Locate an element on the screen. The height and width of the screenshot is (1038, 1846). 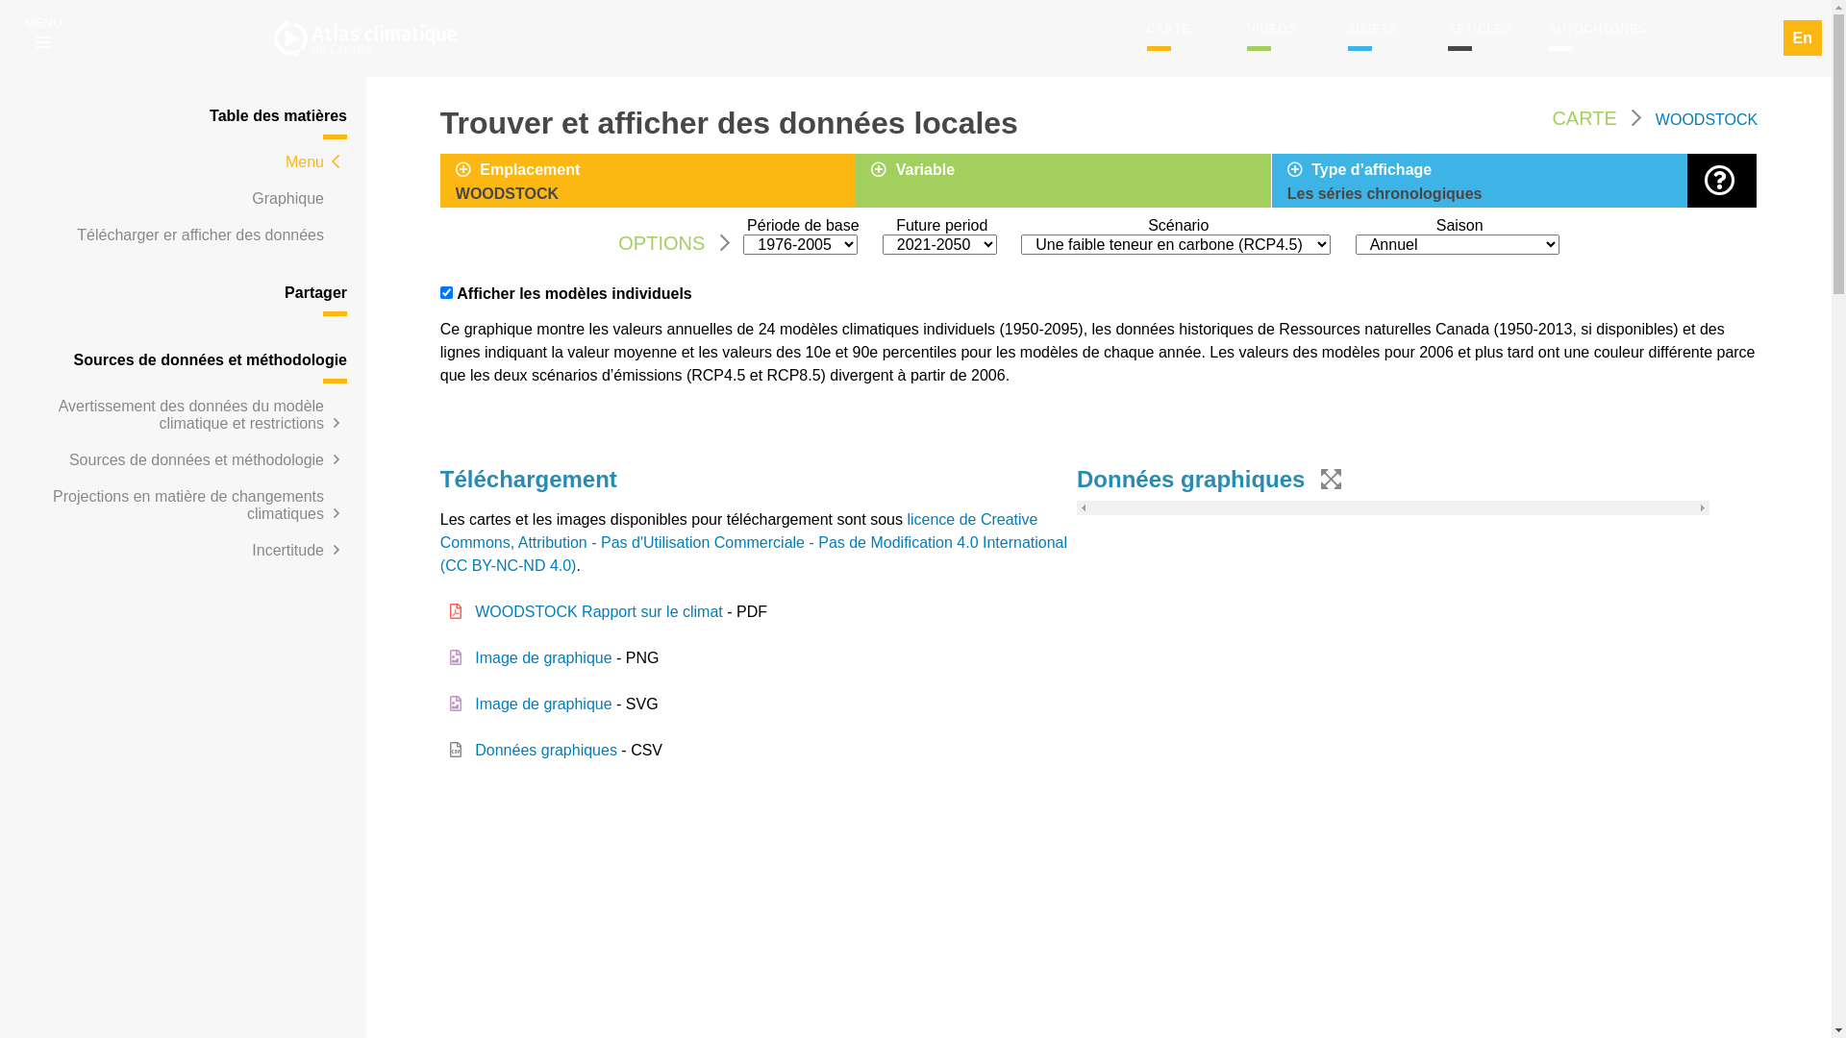
Aller au contenu principal is located at coordinates (0, 0).